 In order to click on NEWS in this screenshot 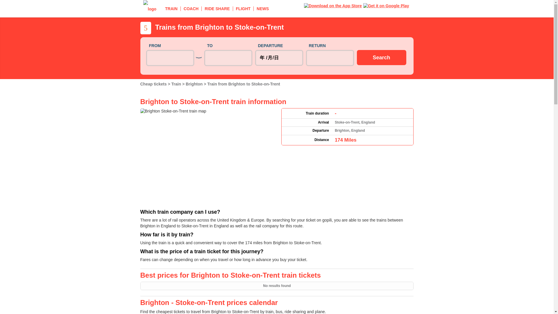, I will do `click(263, 8)`.